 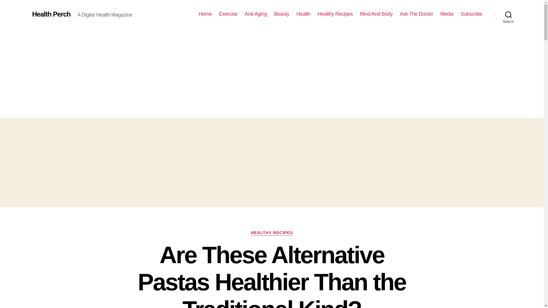 What do you see at coordinates (256, 14) in the screenshot?
I see `Anti-Aging` at bounding box center [256, 14].